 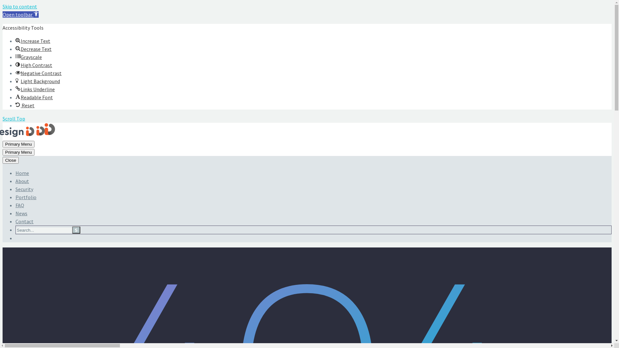 I want to click on s, so click(x=76, y=230).